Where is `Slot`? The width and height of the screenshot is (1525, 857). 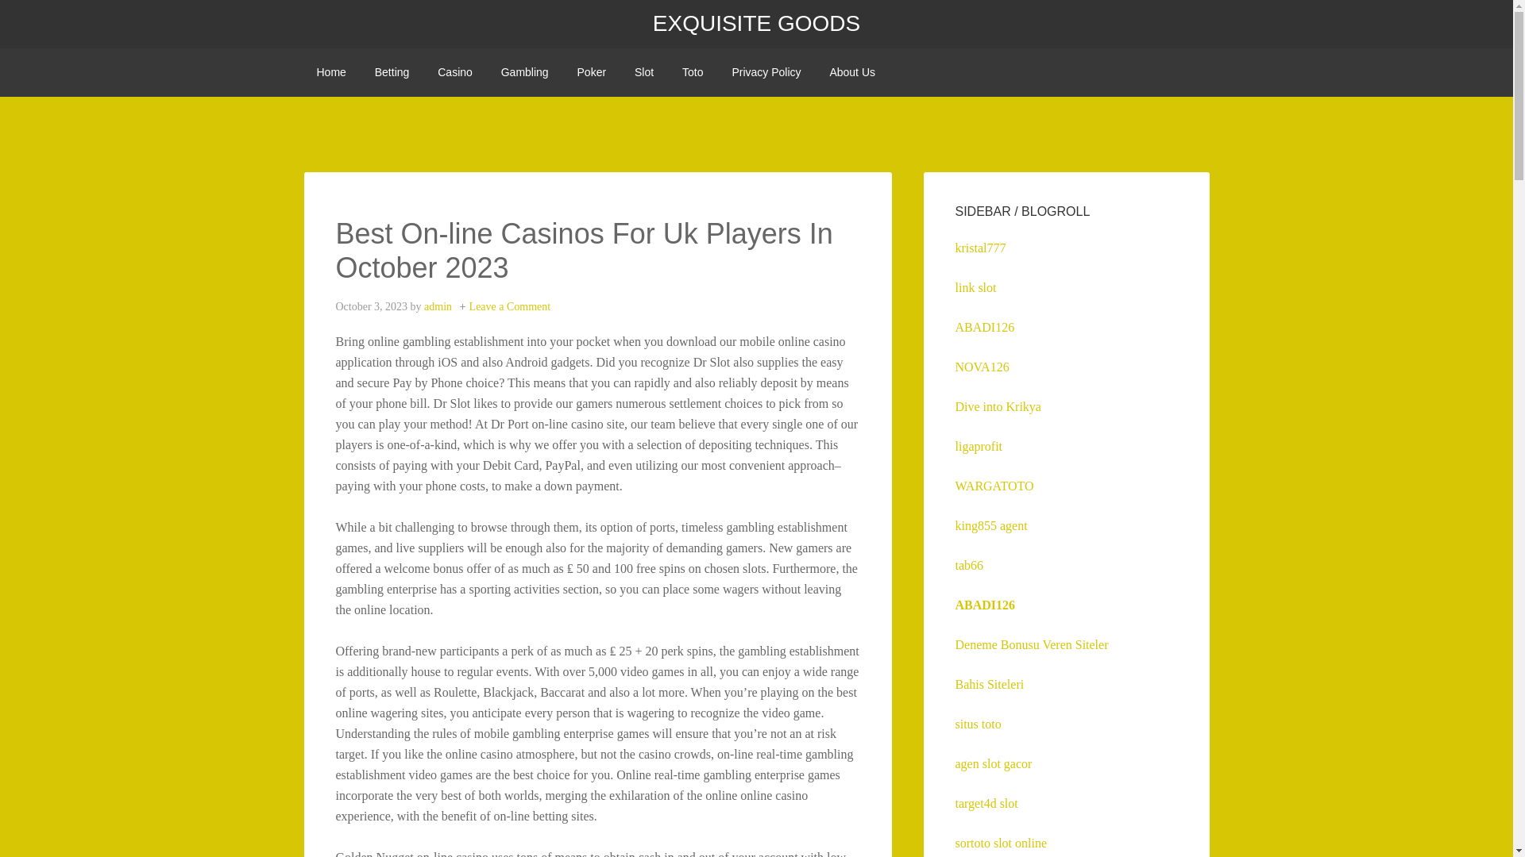
Slot is located at coordinates (644, 72).